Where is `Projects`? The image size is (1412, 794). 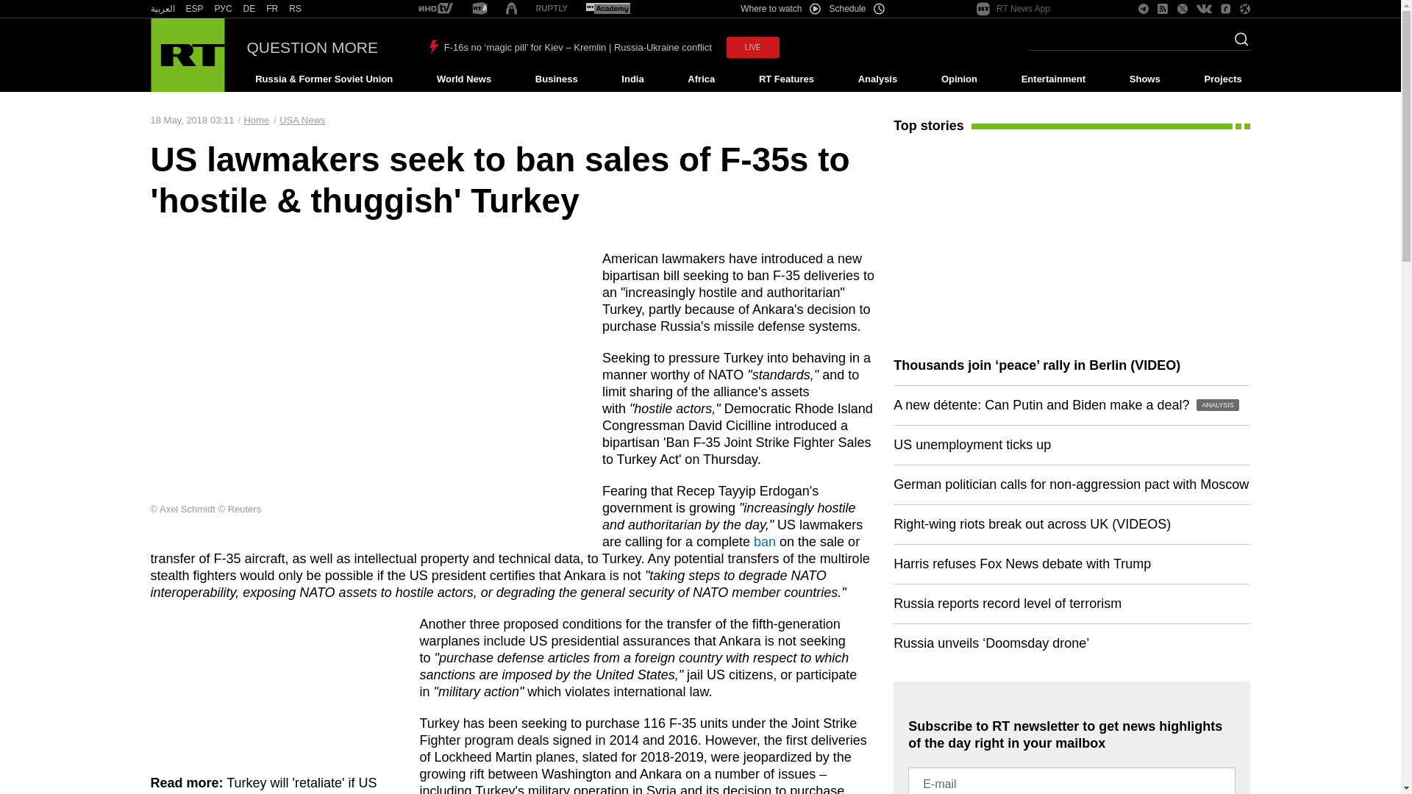
Projects is located at coordinates (1224, 79).